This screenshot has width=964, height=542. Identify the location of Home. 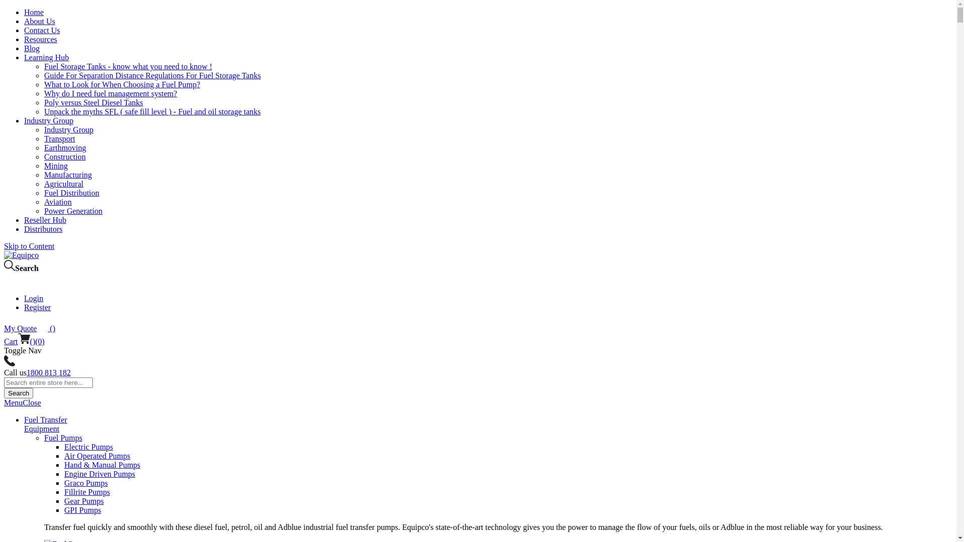
(34, 12).